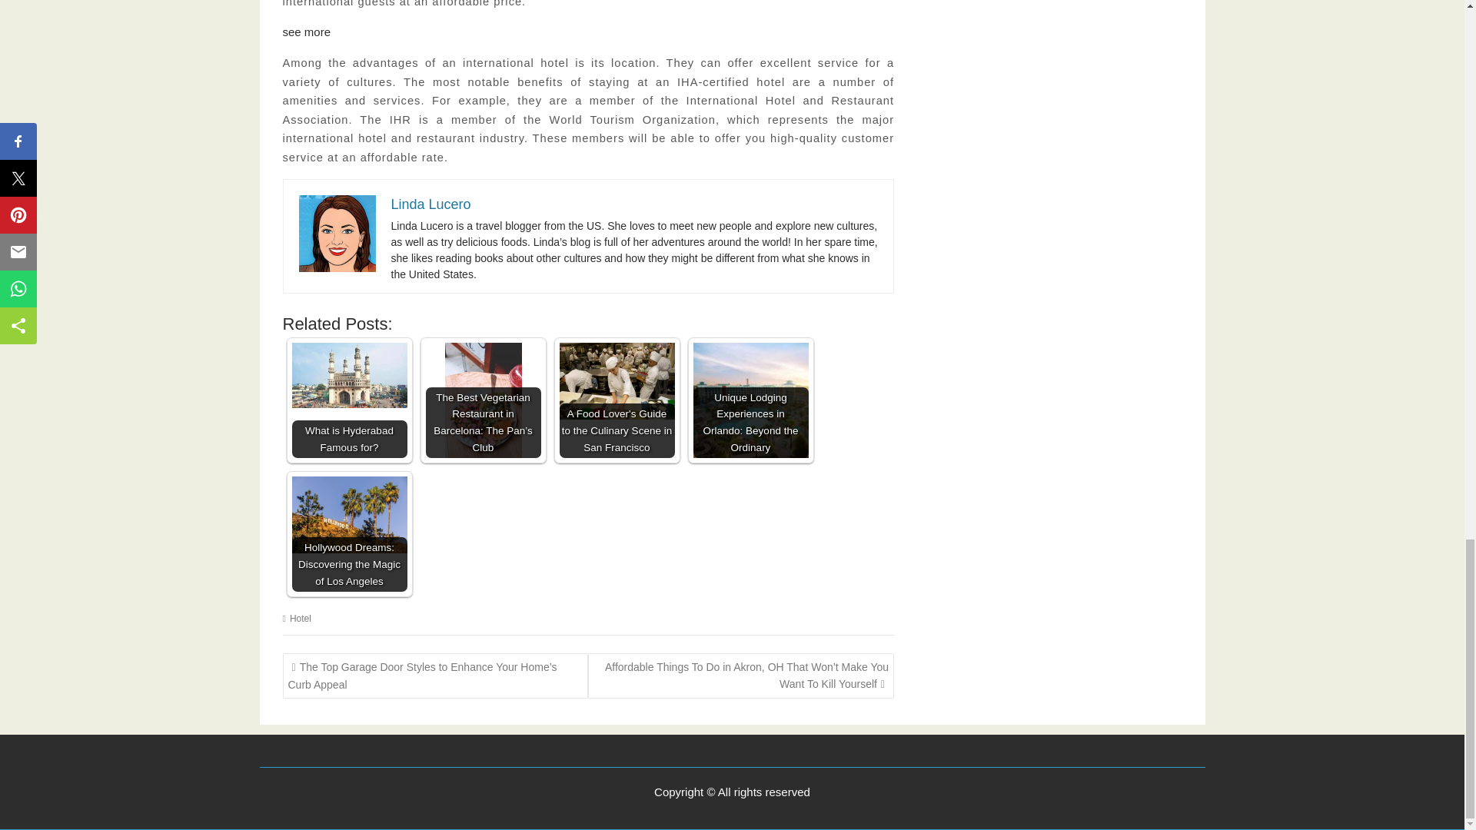 The width and height of the screenshot is (1476, 830). I want to click on What is Hyderabad Famous for?, so click(349, 375).